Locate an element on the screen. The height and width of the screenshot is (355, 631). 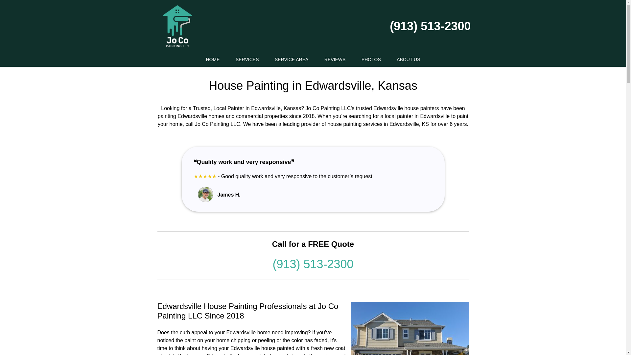
PHOTOS is located at coordinates (371, 59).